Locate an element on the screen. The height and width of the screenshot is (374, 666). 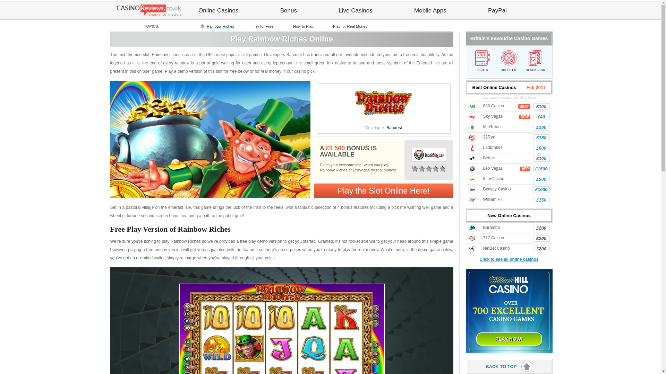
Online Casinos is located at coordinates (218, 10).